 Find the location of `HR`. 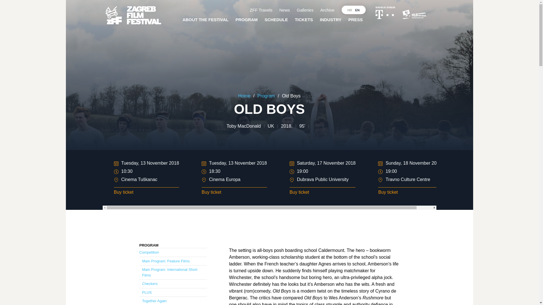

HR is located at coordinates (348, 10).